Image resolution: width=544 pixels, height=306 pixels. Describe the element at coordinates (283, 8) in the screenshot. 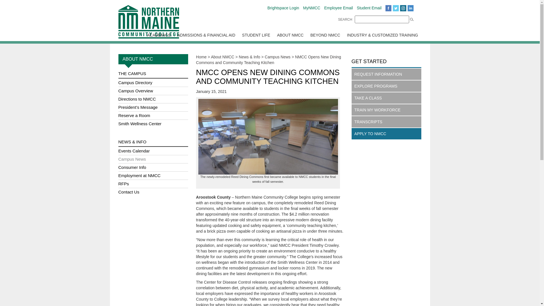

I see `Brightspace Login` at that location.